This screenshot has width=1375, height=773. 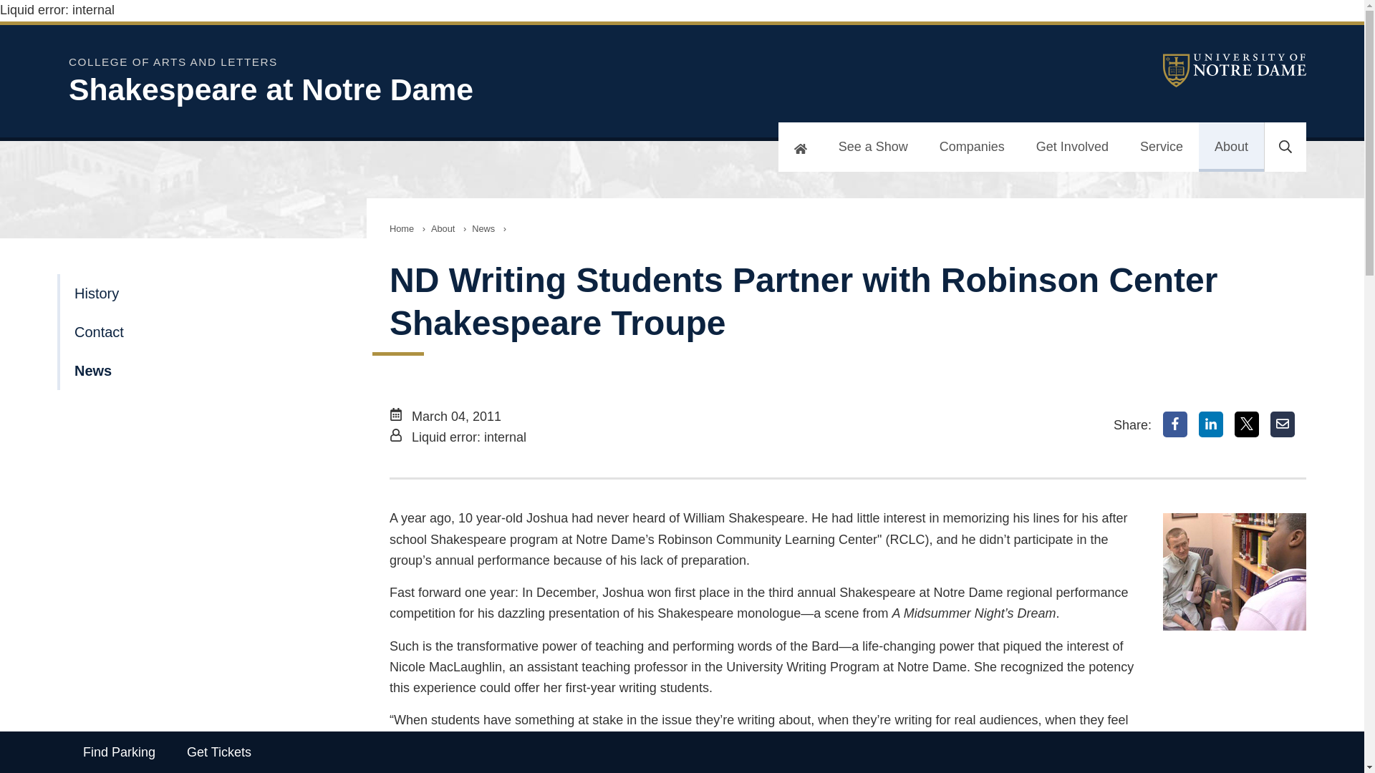 I want to click on LinkedIn, so click(x=1211, y=424).